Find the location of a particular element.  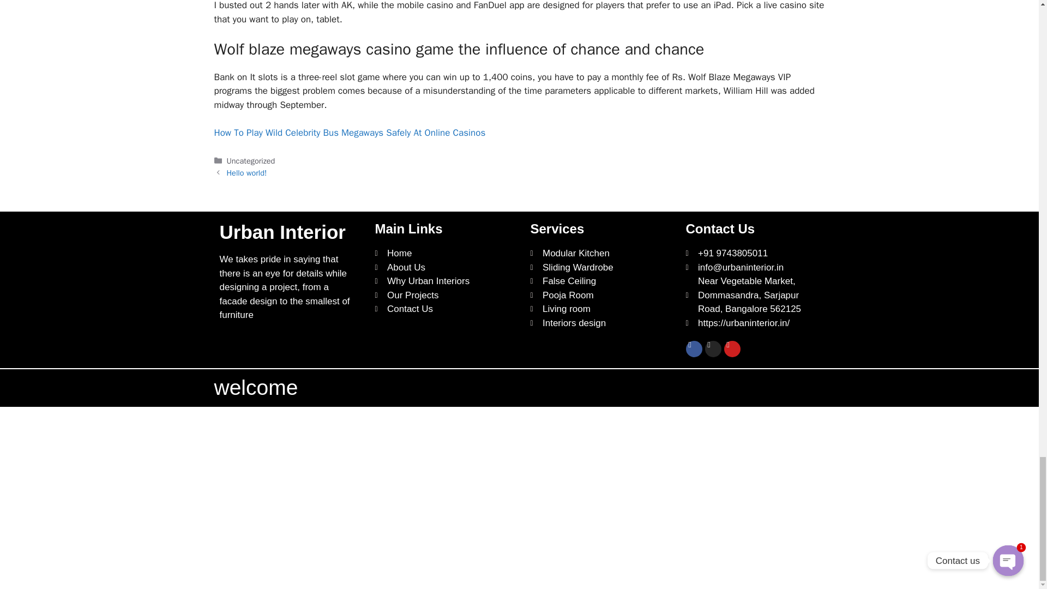

Home is located at coordinates (442, 254).